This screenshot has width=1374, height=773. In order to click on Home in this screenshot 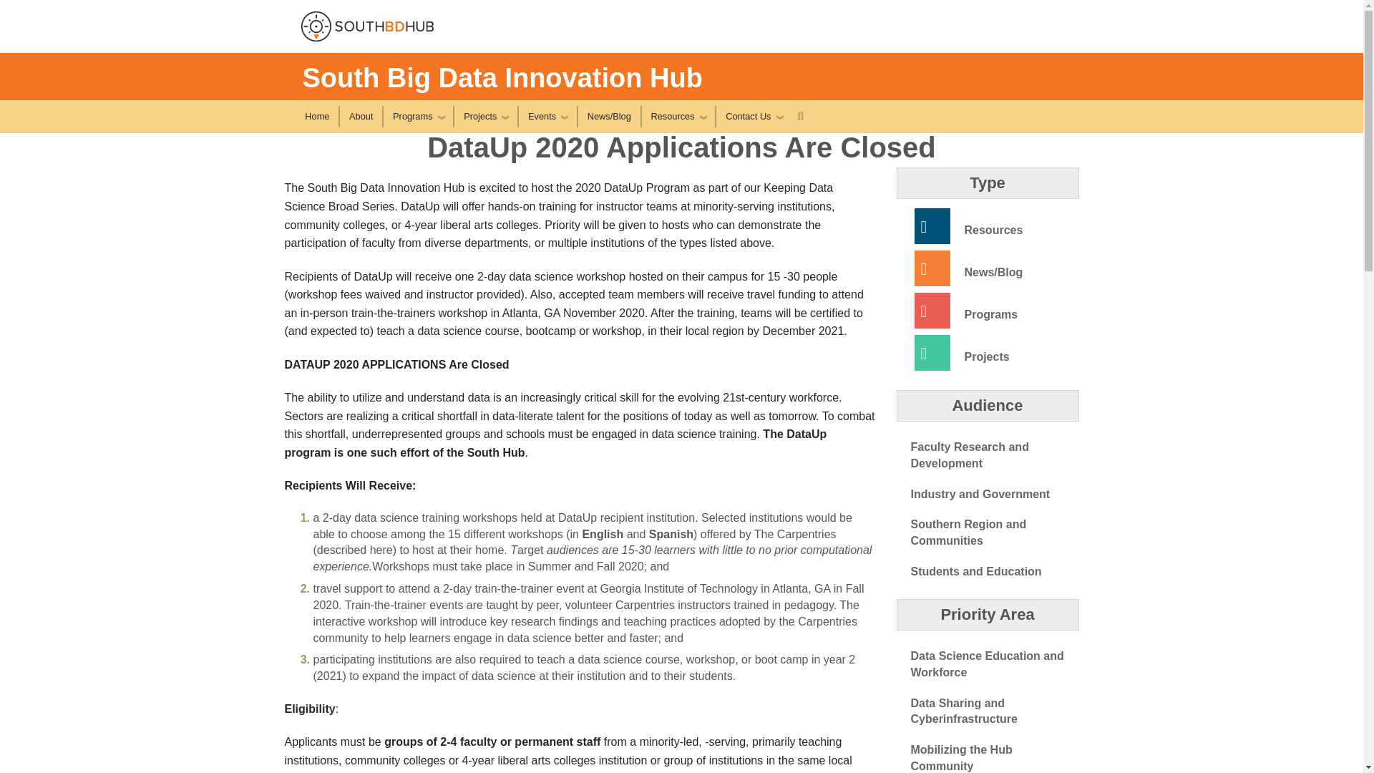, I will do `click(317, 116)`.